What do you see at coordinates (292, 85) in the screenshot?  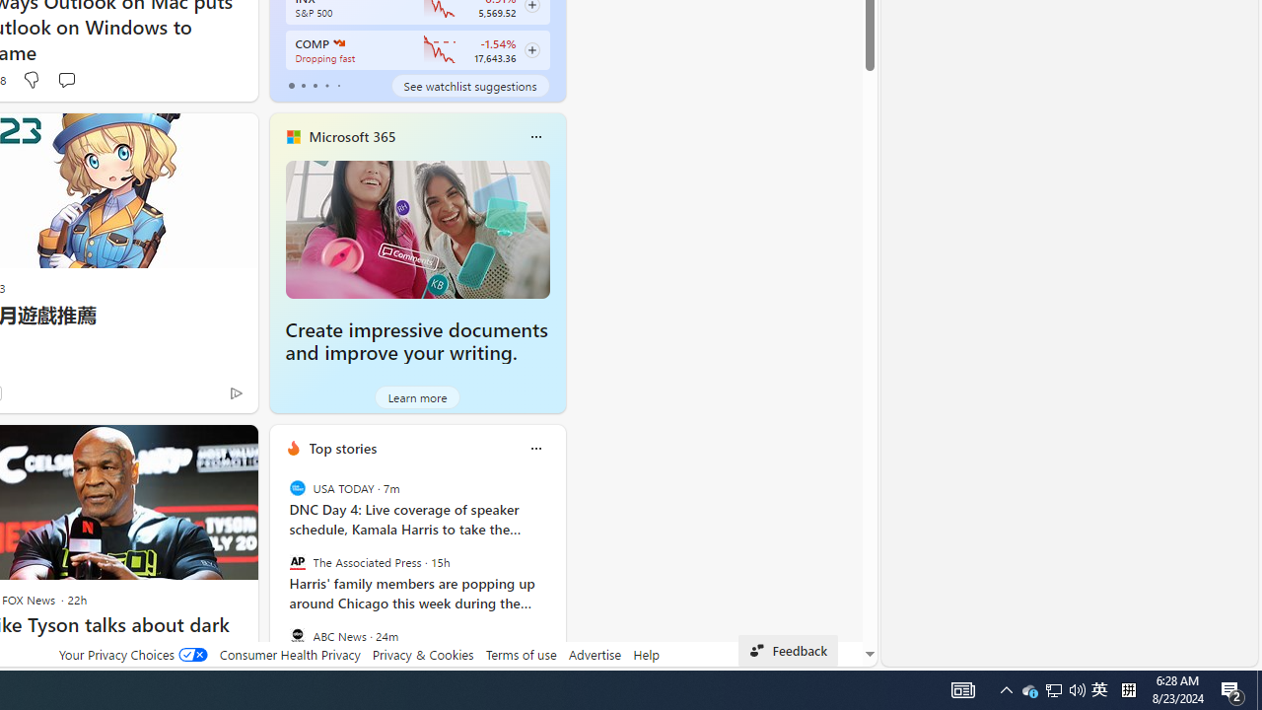 I see `tab-0` at bounding box center [292, 85].